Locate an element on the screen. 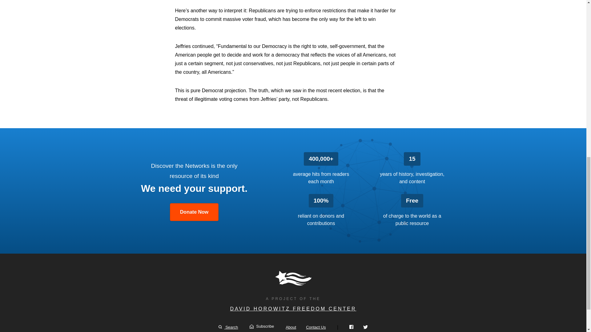  About is located at coordinates (291, 327).